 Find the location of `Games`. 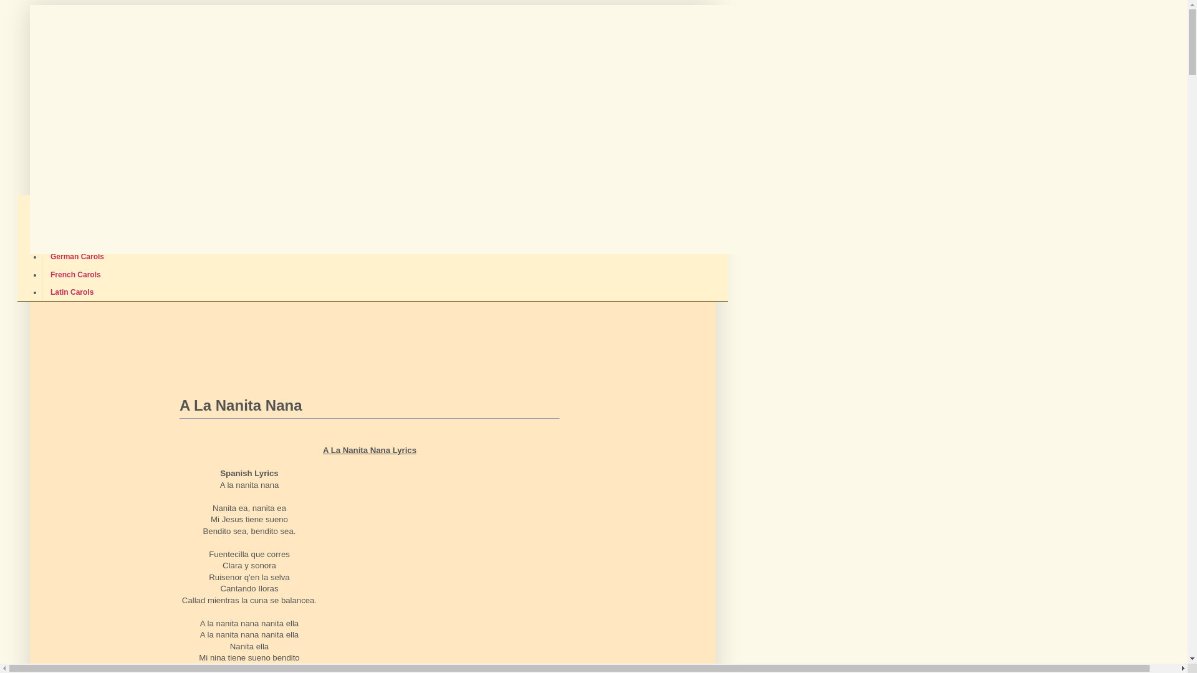

Games is located at coordinates (650, 173).